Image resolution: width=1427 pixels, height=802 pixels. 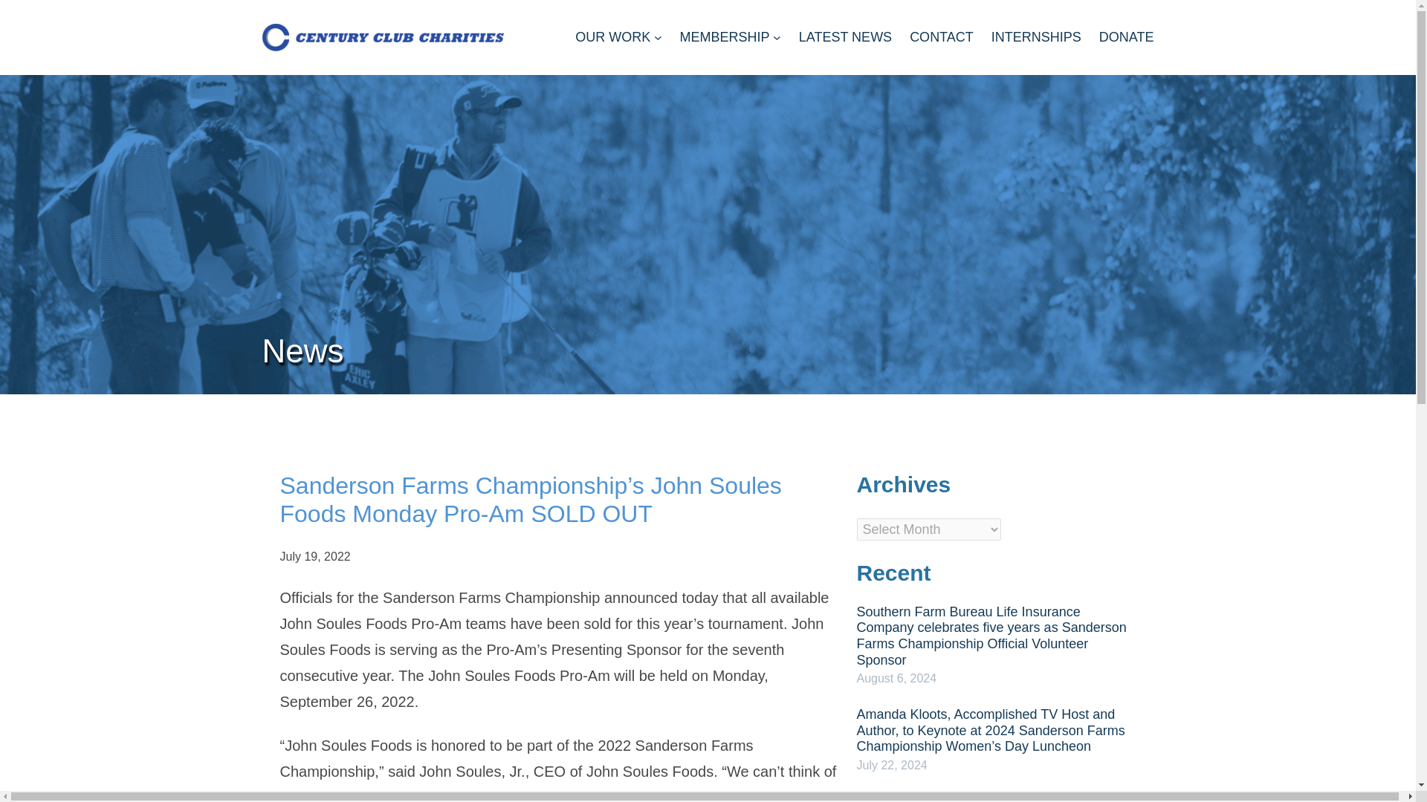 What do you see at coordinates (846, 37) in the screenshot?
I see `LATEST NEWS` at bounding box center [846, 37].